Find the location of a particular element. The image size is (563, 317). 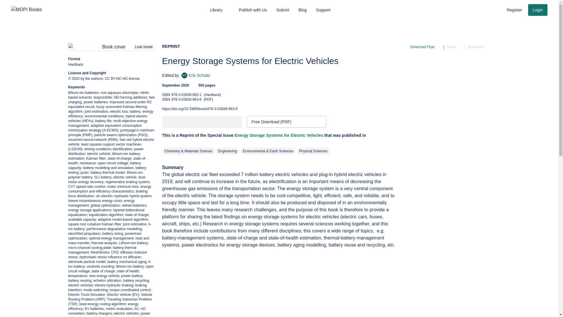

Bookmark is located at coordinates (196, 75).